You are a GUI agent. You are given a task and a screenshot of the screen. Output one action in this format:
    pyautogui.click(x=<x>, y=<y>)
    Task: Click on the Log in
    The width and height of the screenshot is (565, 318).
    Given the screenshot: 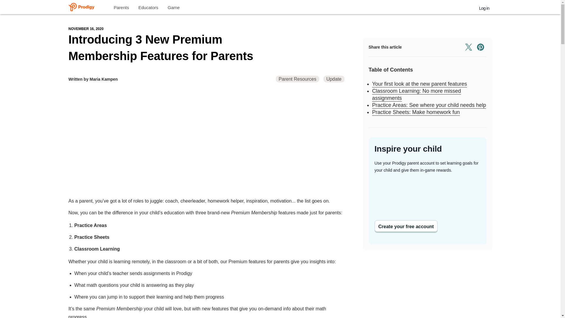 What is the action you would take?
    pyautogui.click(x=484, y=6)
    